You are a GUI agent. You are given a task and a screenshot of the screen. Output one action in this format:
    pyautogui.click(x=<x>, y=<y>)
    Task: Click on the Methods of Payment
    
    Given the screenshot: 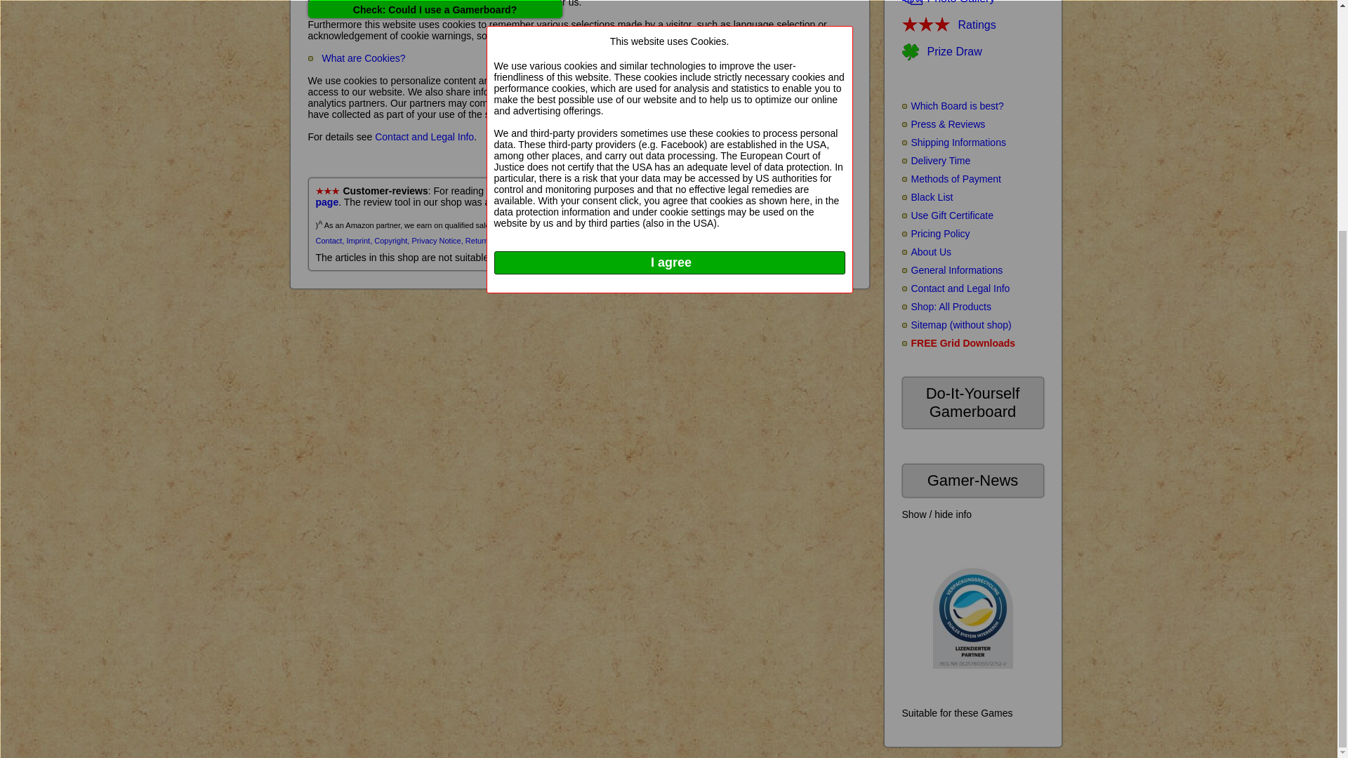 What is the action you would take?
    pyautogui.click(x=951, y=179)
    